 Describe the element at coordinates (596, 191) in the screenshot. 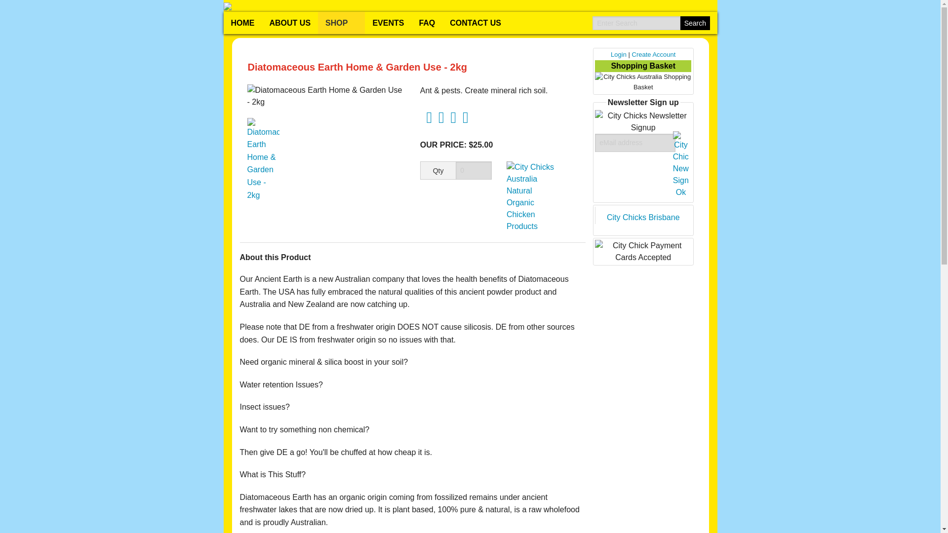

I see `Bedding` at that location.